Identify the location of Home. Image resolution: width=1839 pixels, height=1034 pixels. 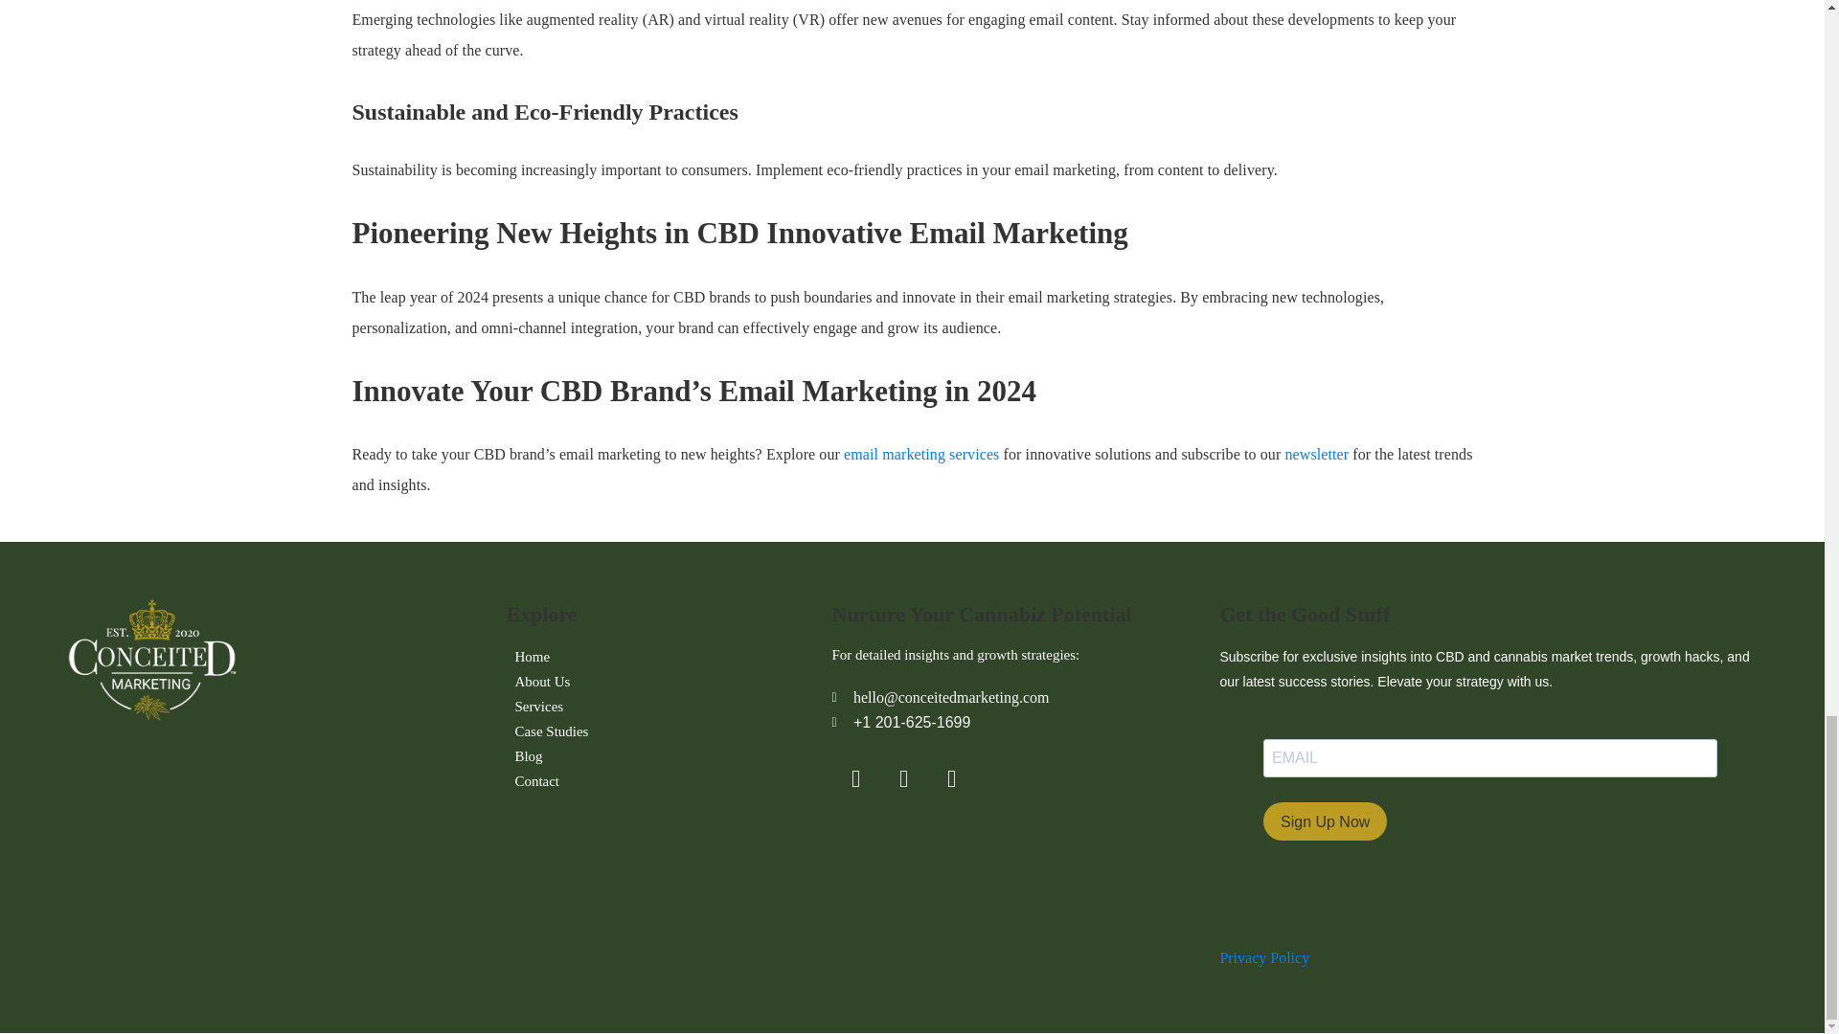
(533, 656).